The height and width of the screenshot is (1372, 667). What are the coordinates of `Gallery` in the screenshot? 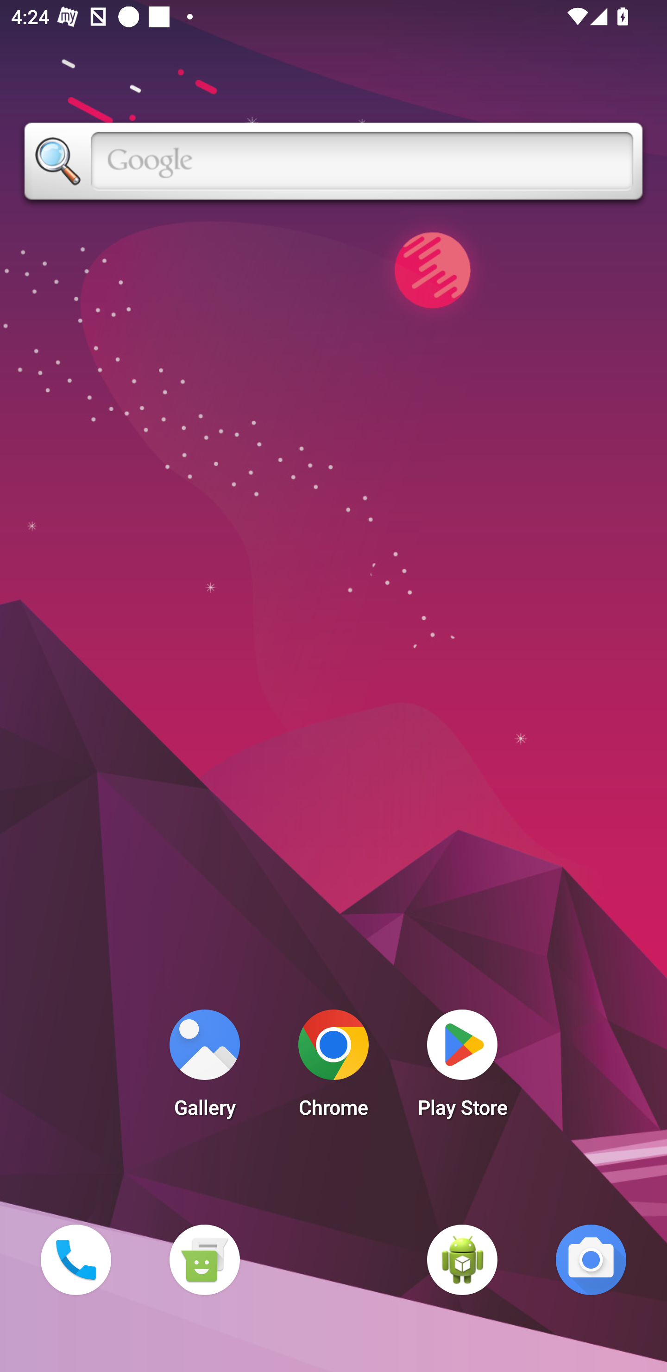 It's located at (204, 1068).